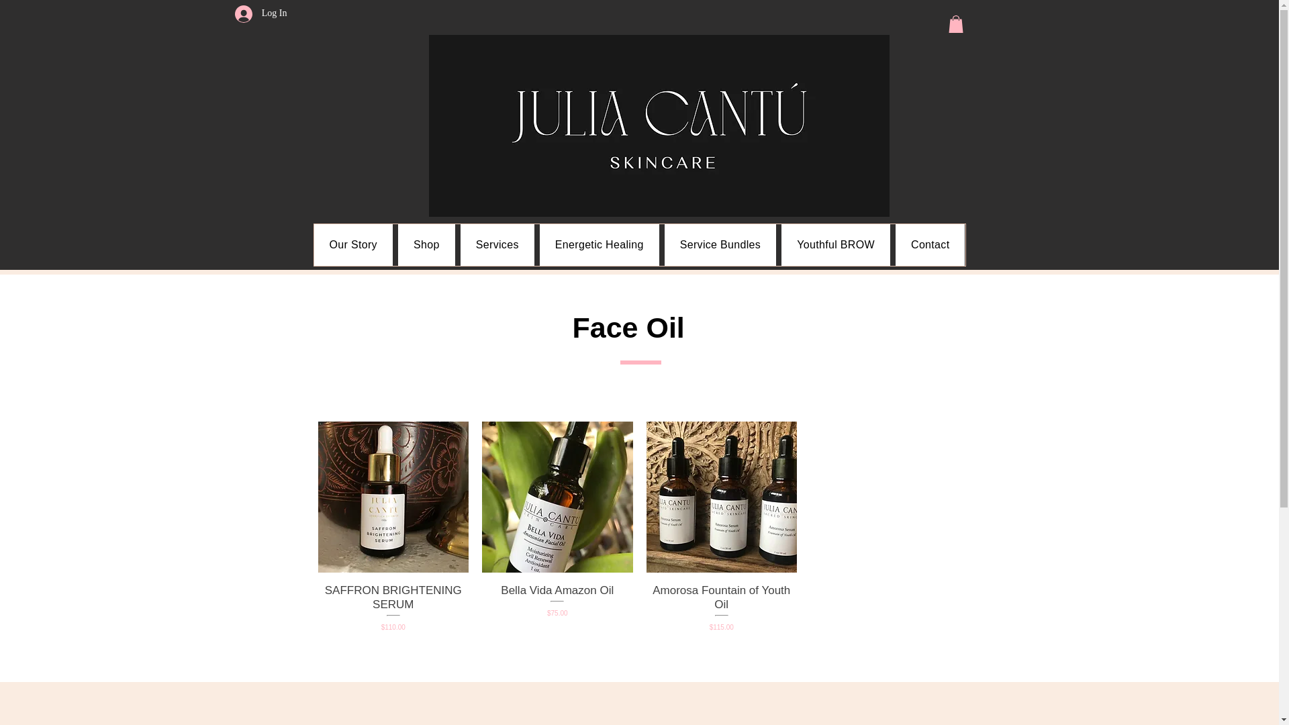 This screenshot has height=725, width=1289. What do you see at coordinates (835, 244) in the screenshot?
I see `Youthful BROW` at bounding box center [835, 244].